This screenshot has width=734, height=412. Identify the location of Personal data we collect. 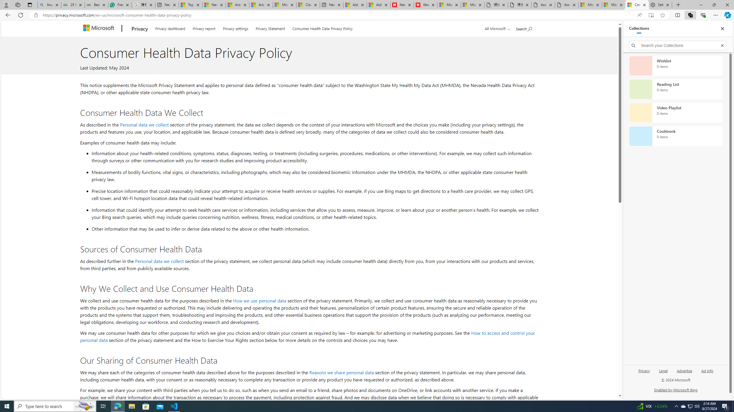
(159, 261).